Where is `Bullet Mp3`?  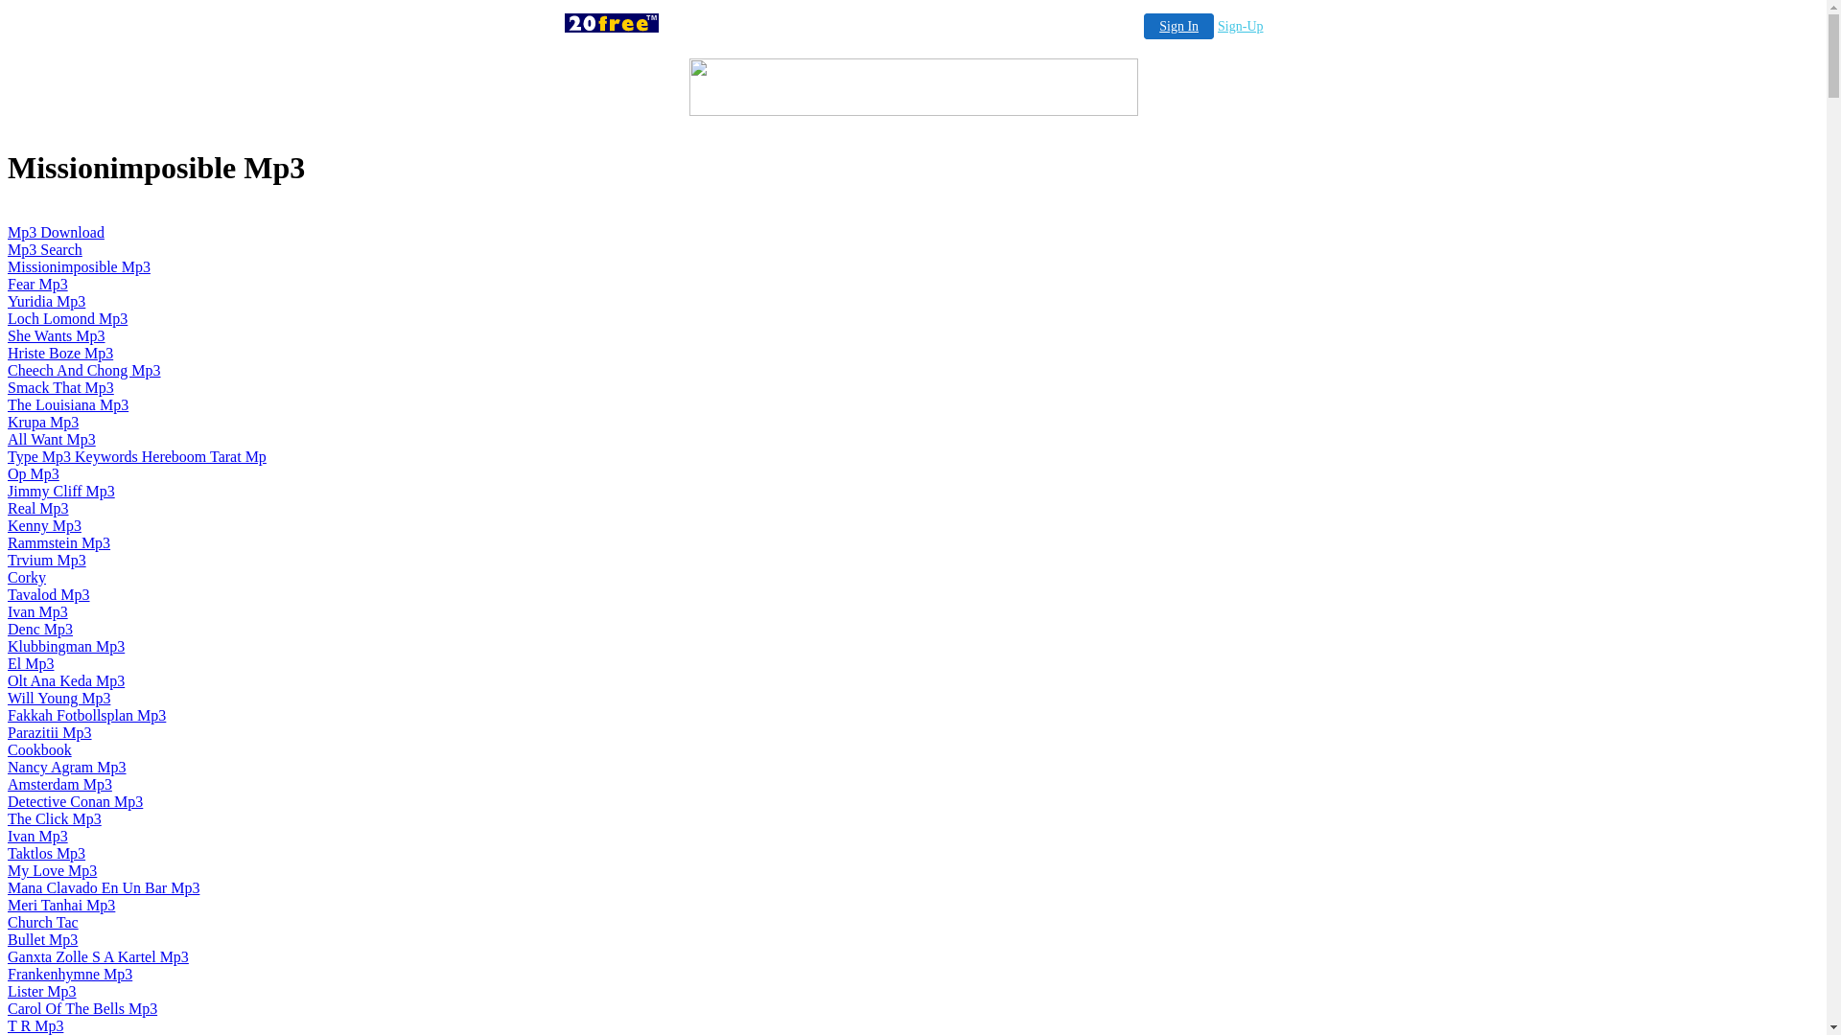
Bullet Mp3 is located at coordinates (42, 939).